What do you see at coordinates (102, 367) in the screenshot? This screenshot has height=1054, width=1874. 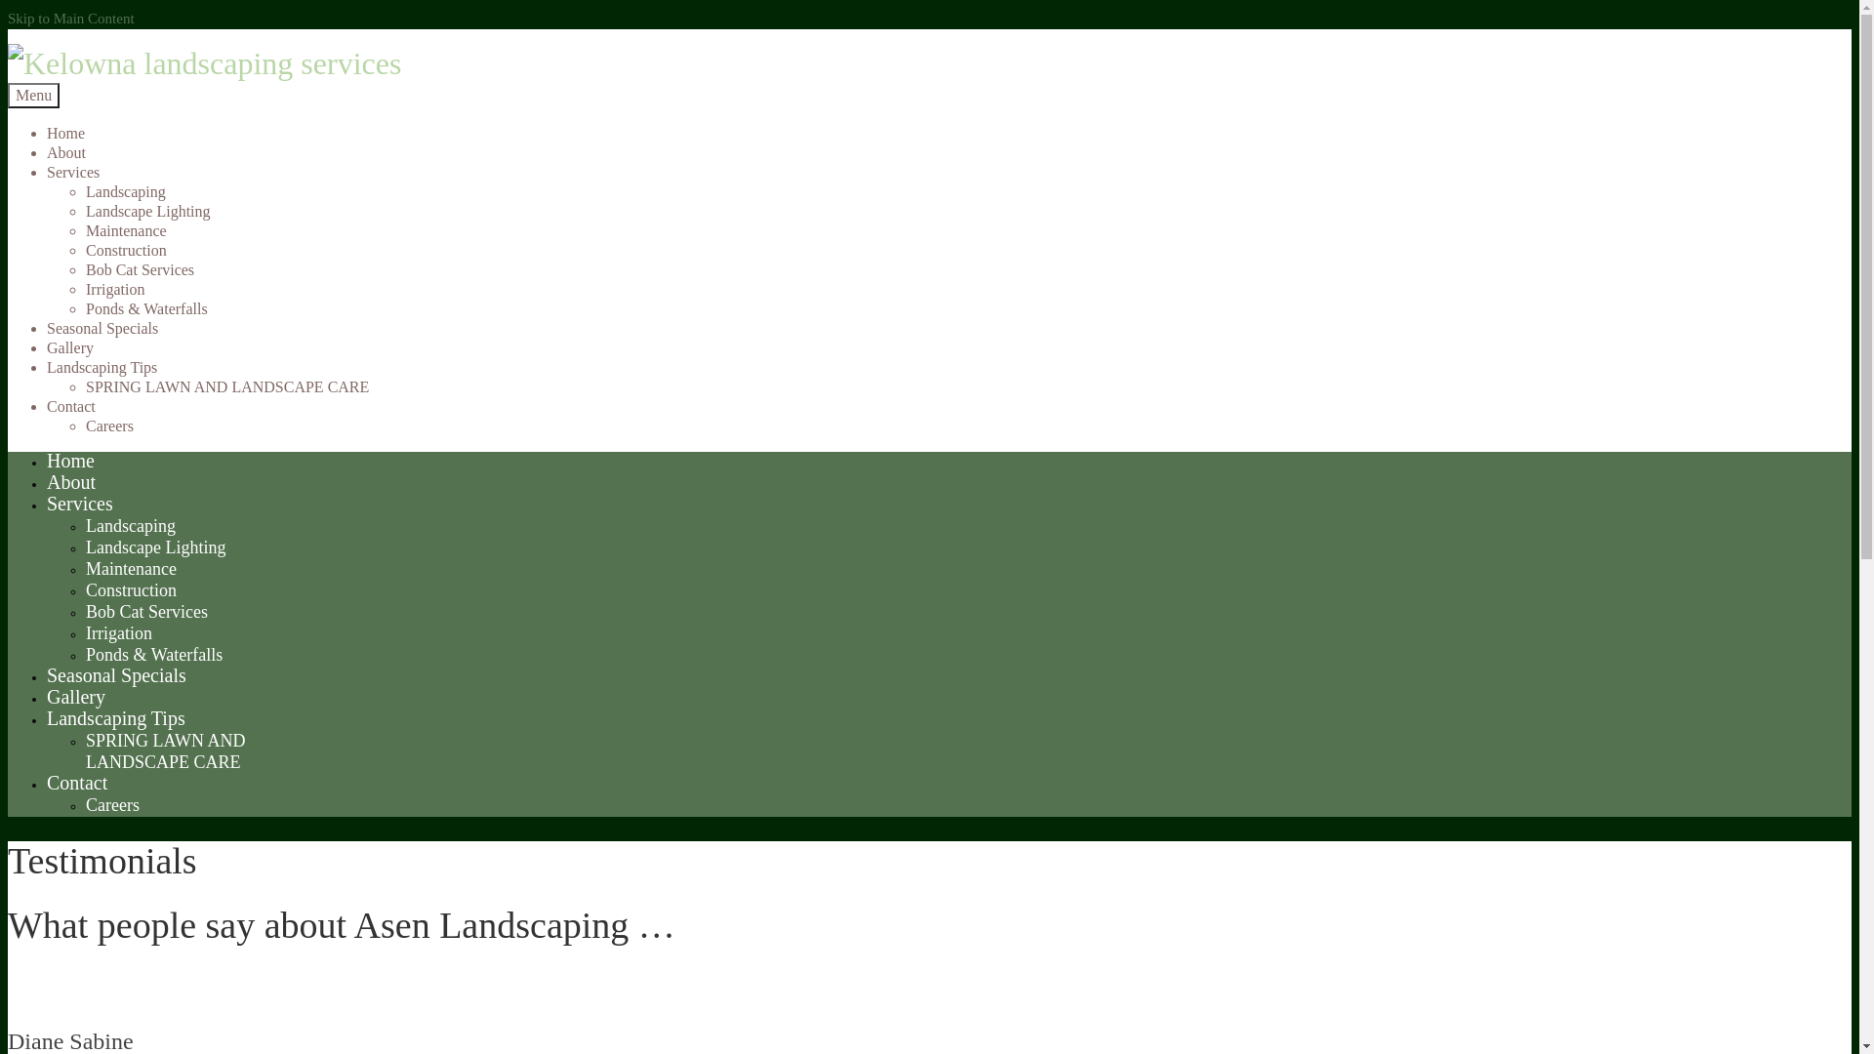 I see `Landscaping Tips` at bounding box center [102, 367].